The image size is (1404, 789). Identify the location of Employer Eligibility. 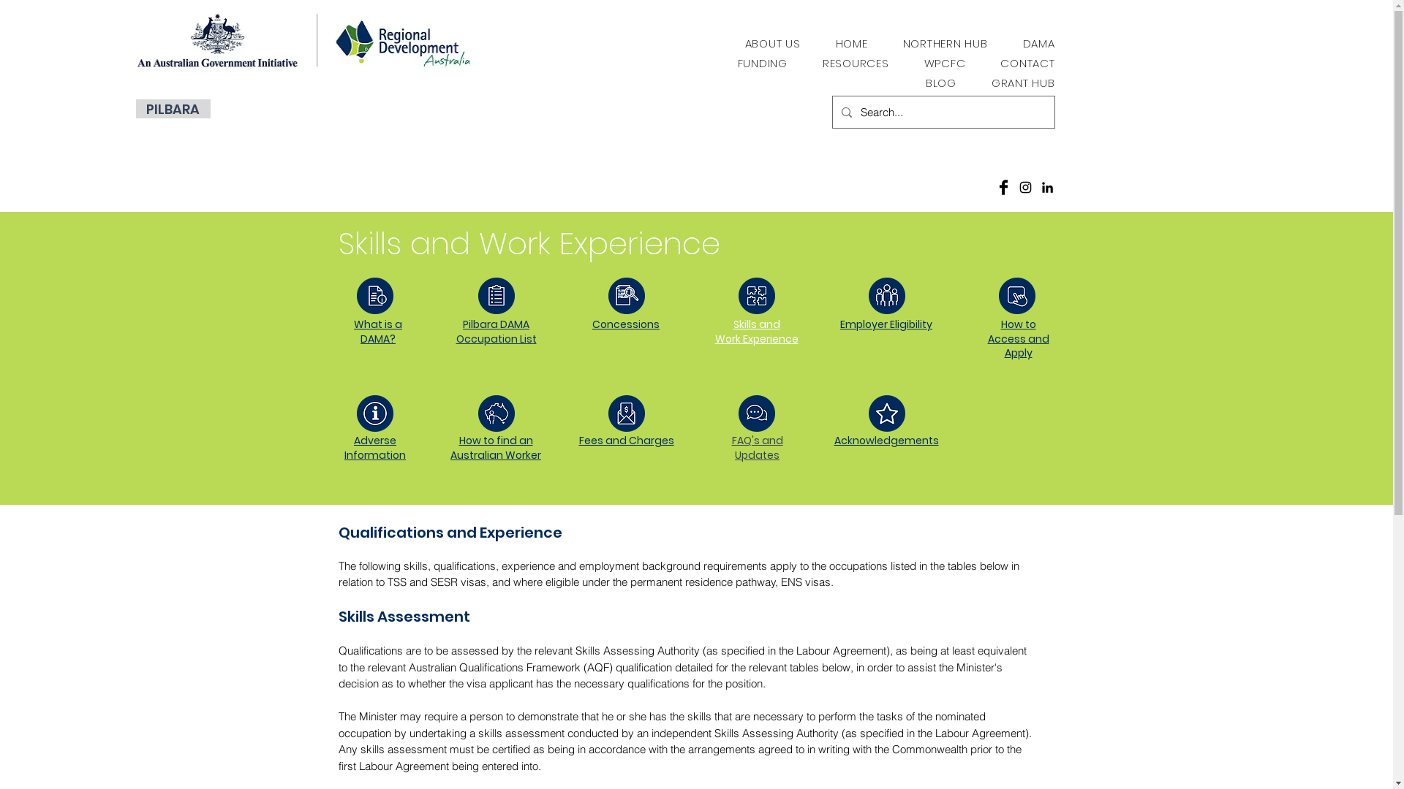
(886, 324).